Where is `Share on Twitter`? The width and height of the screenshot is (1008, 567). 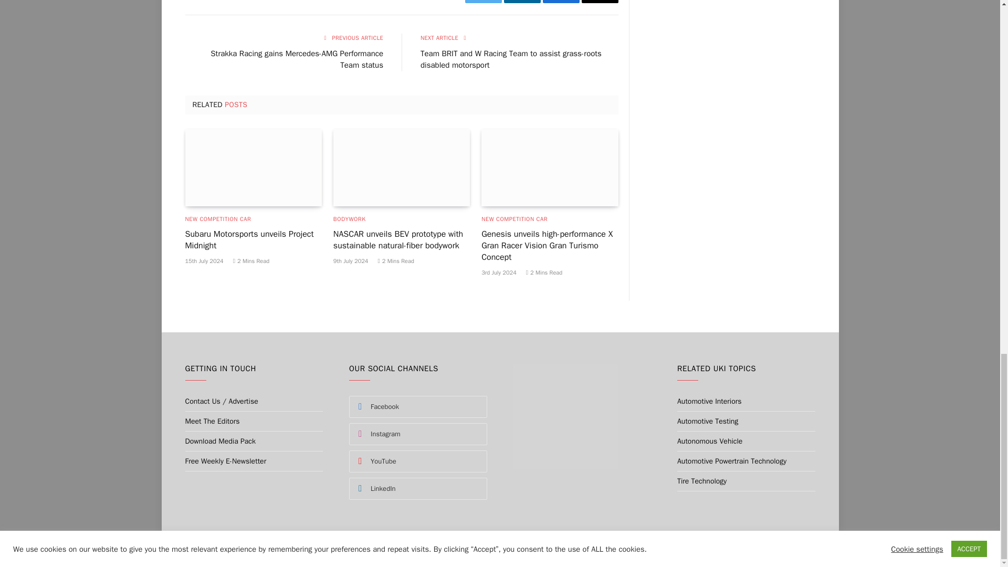 Share on Twitter is located at coordinates (483, 2).